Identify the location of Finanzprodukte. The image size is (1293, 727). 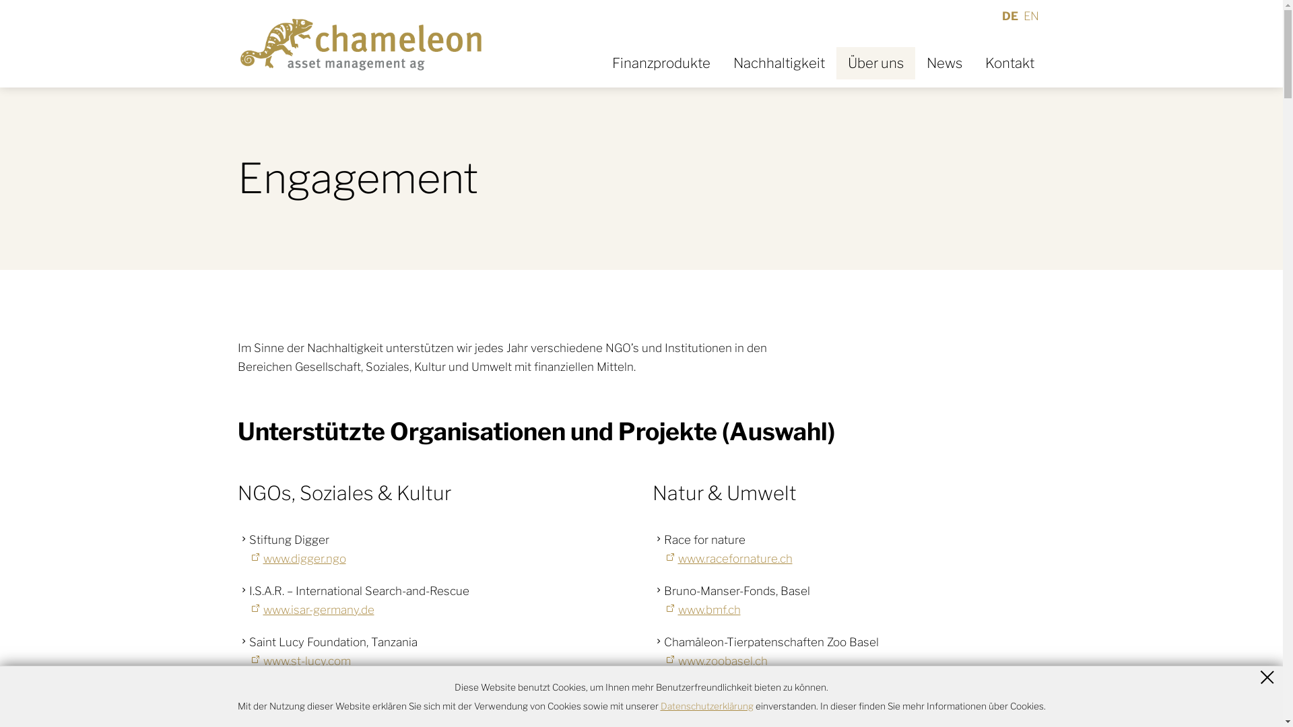
(661, 63).